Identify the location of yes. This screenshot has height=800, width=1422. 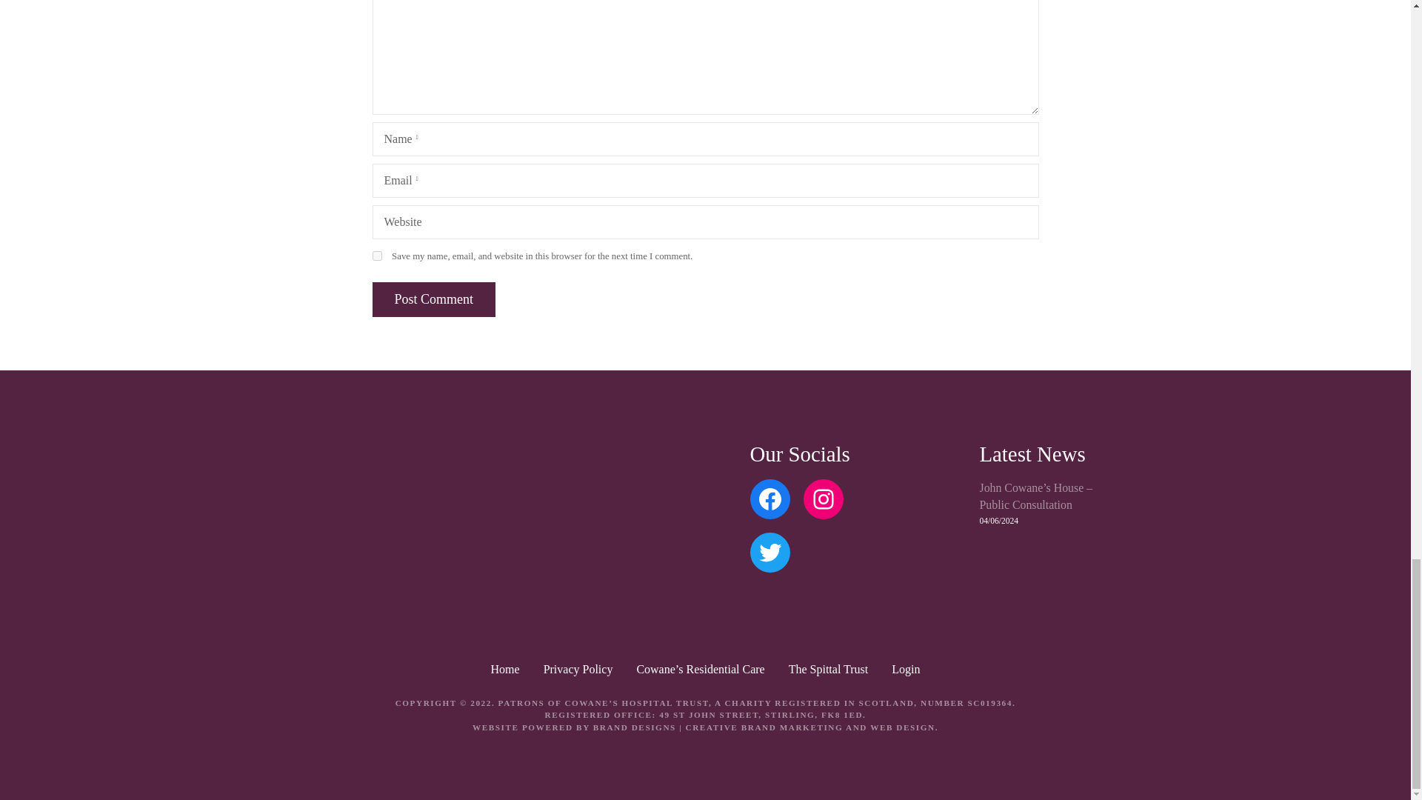
(376, 256).